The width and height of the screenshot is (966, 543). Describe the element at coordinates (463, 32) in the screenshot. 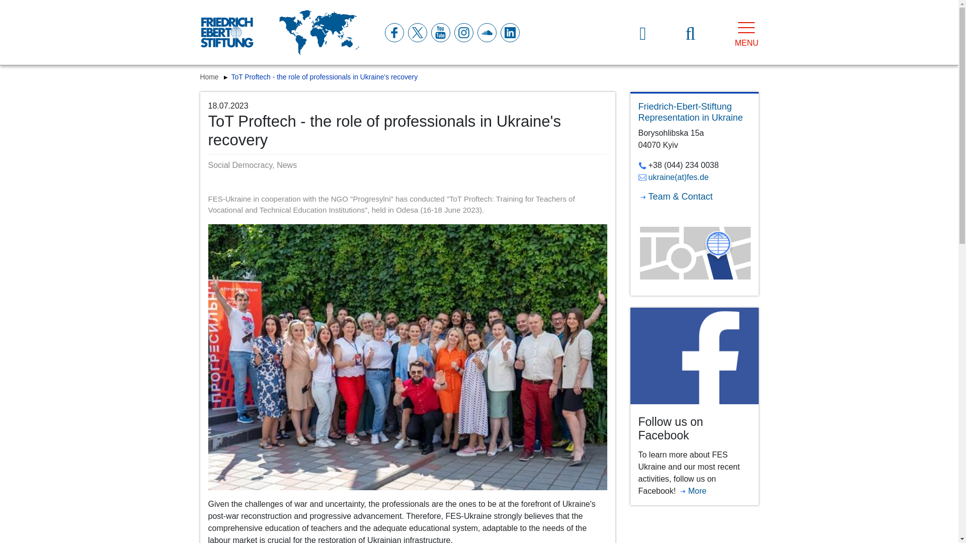

I see `instagram` at that location.